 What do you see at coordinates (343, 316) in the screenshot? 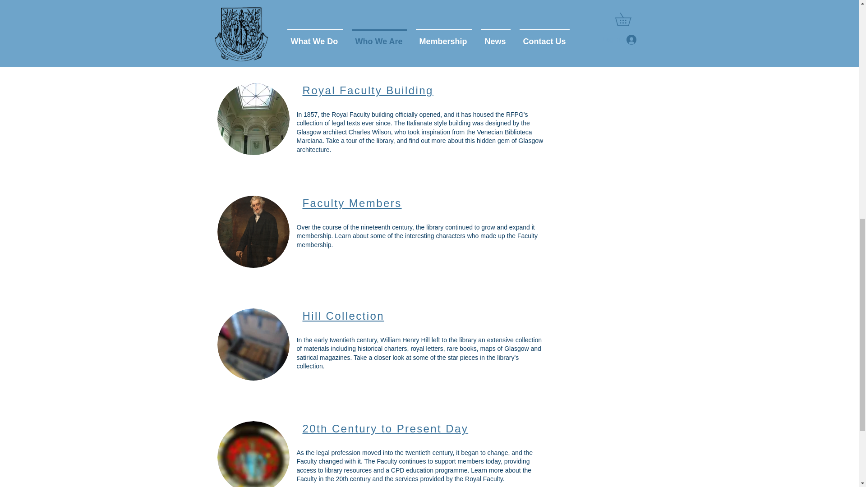
I see `Hill Collection` at bounding box center [343, 316].